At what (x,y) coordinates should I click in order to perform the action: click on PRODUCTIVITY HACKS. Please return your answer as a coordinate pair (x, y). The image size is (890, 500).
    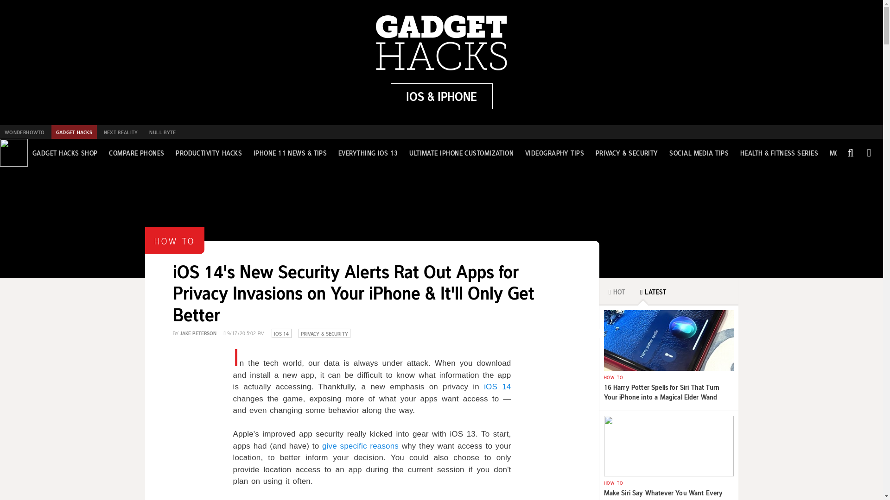
    Looking at the image, I should click on (209, 153).